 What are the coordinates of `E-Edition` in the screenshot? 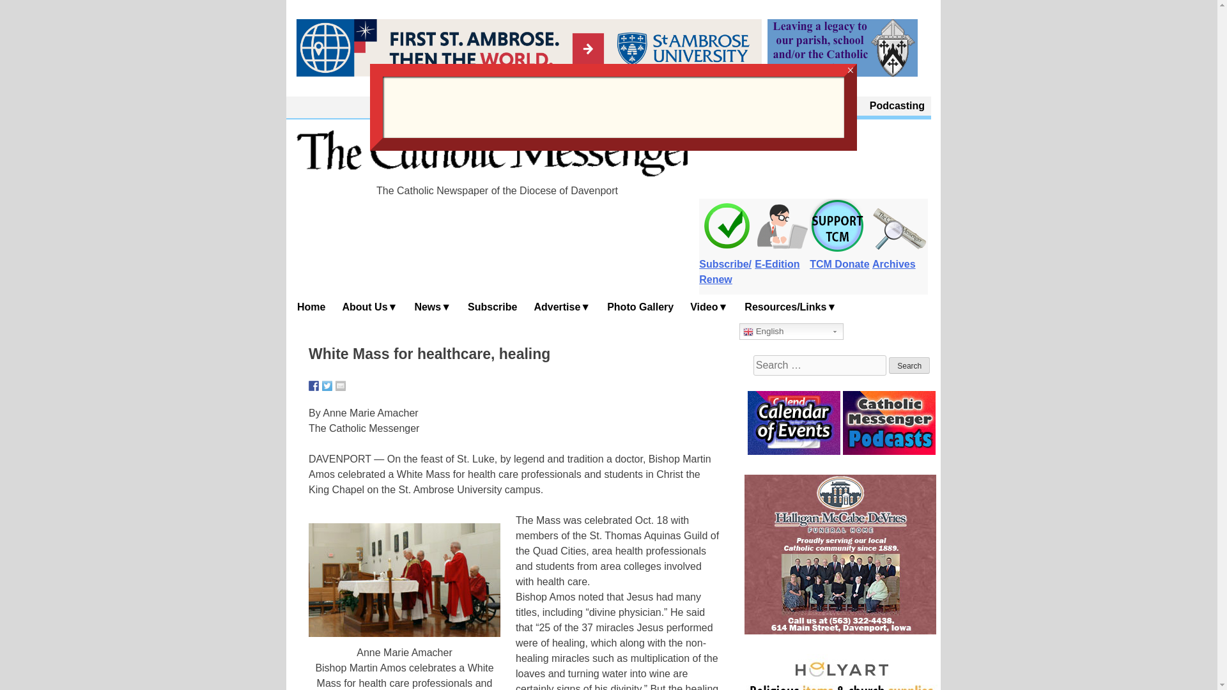 It's located at (782, 257).